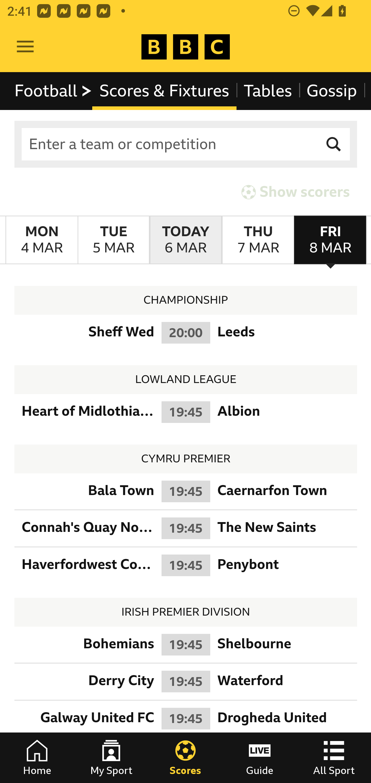  Describe the element at coordinates (334, 758) in the screenshot. I see `All Sport` at that location.